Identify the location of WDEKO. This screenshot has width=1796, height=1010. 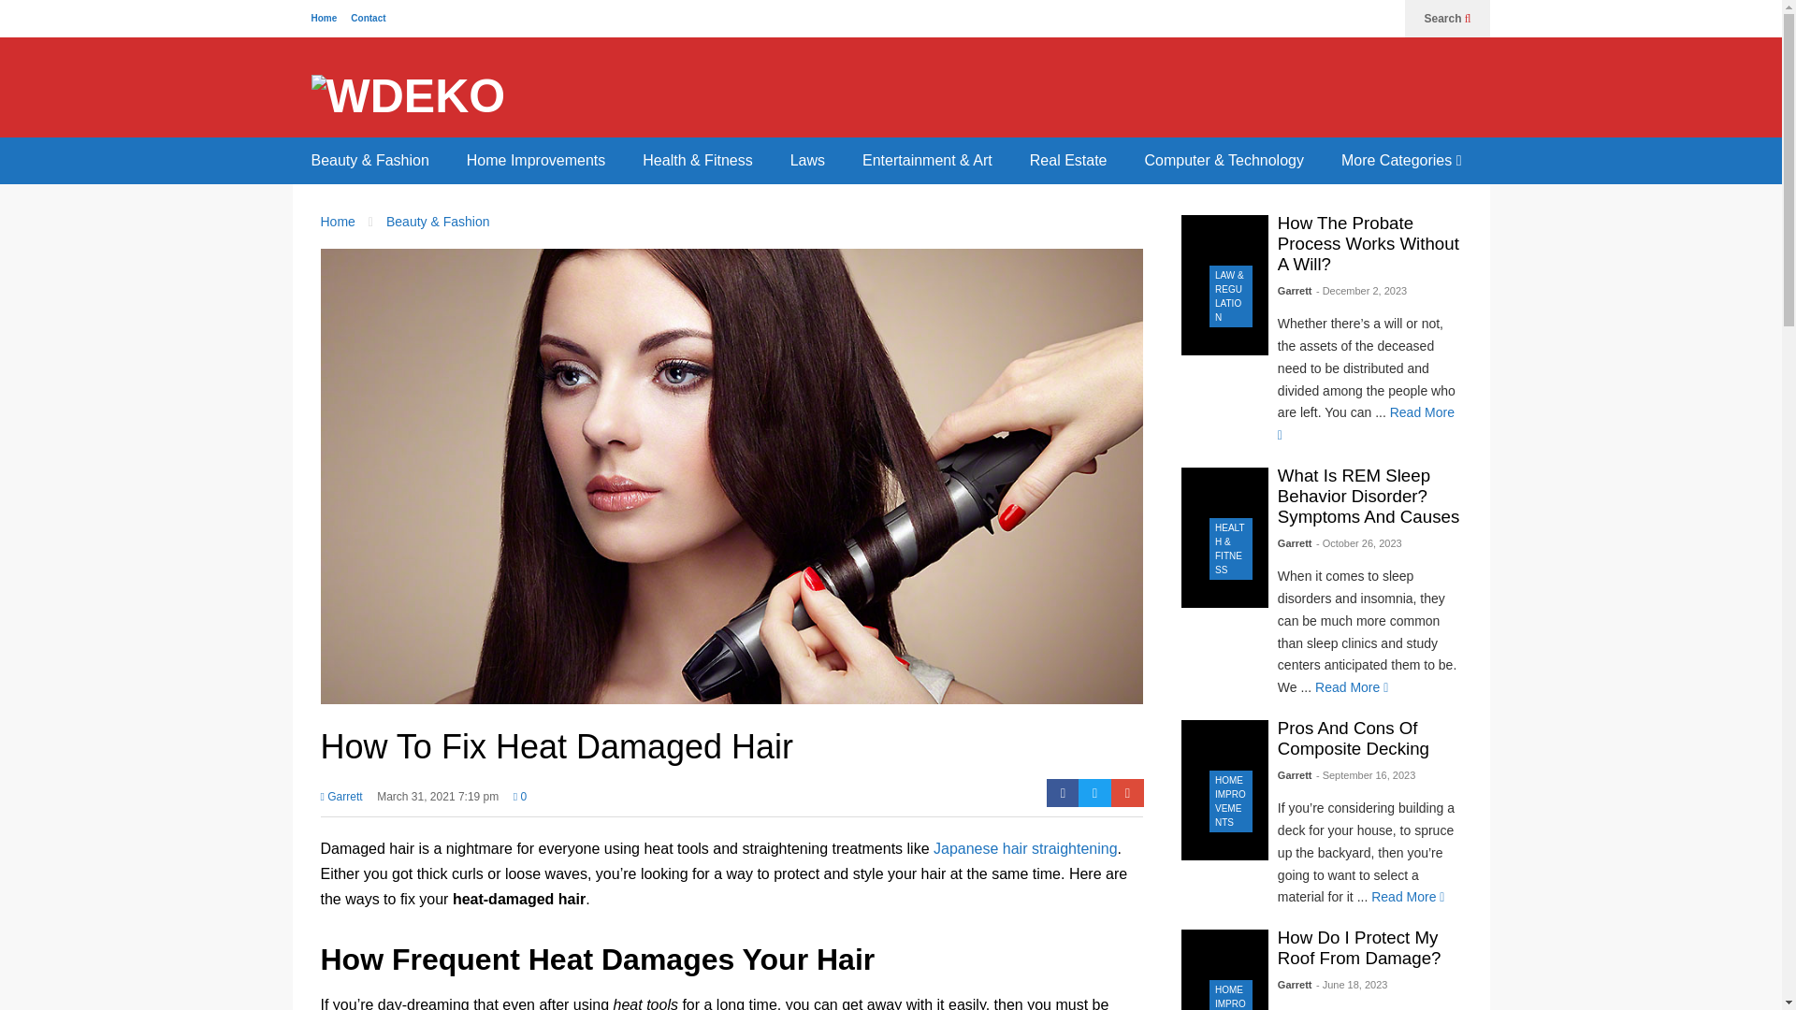
(408, 96).